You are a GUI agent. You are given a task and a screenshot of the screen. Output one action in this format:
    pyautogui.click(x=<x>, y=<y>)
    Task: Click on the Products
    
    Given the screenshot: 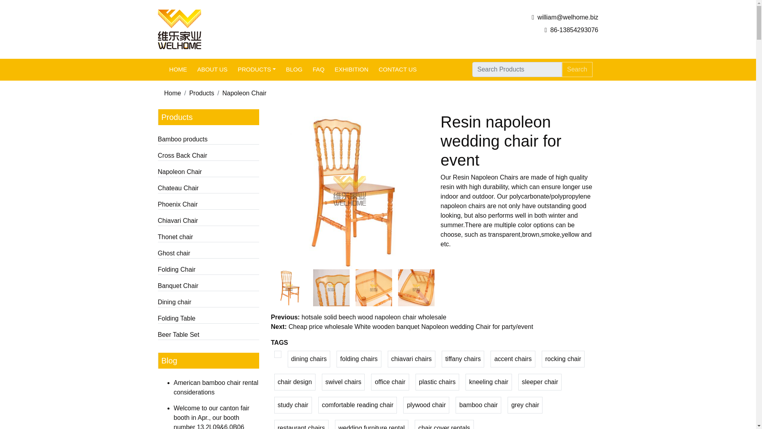 What is the action you would take?
    pyautogui.click(x=202, y=93)
    